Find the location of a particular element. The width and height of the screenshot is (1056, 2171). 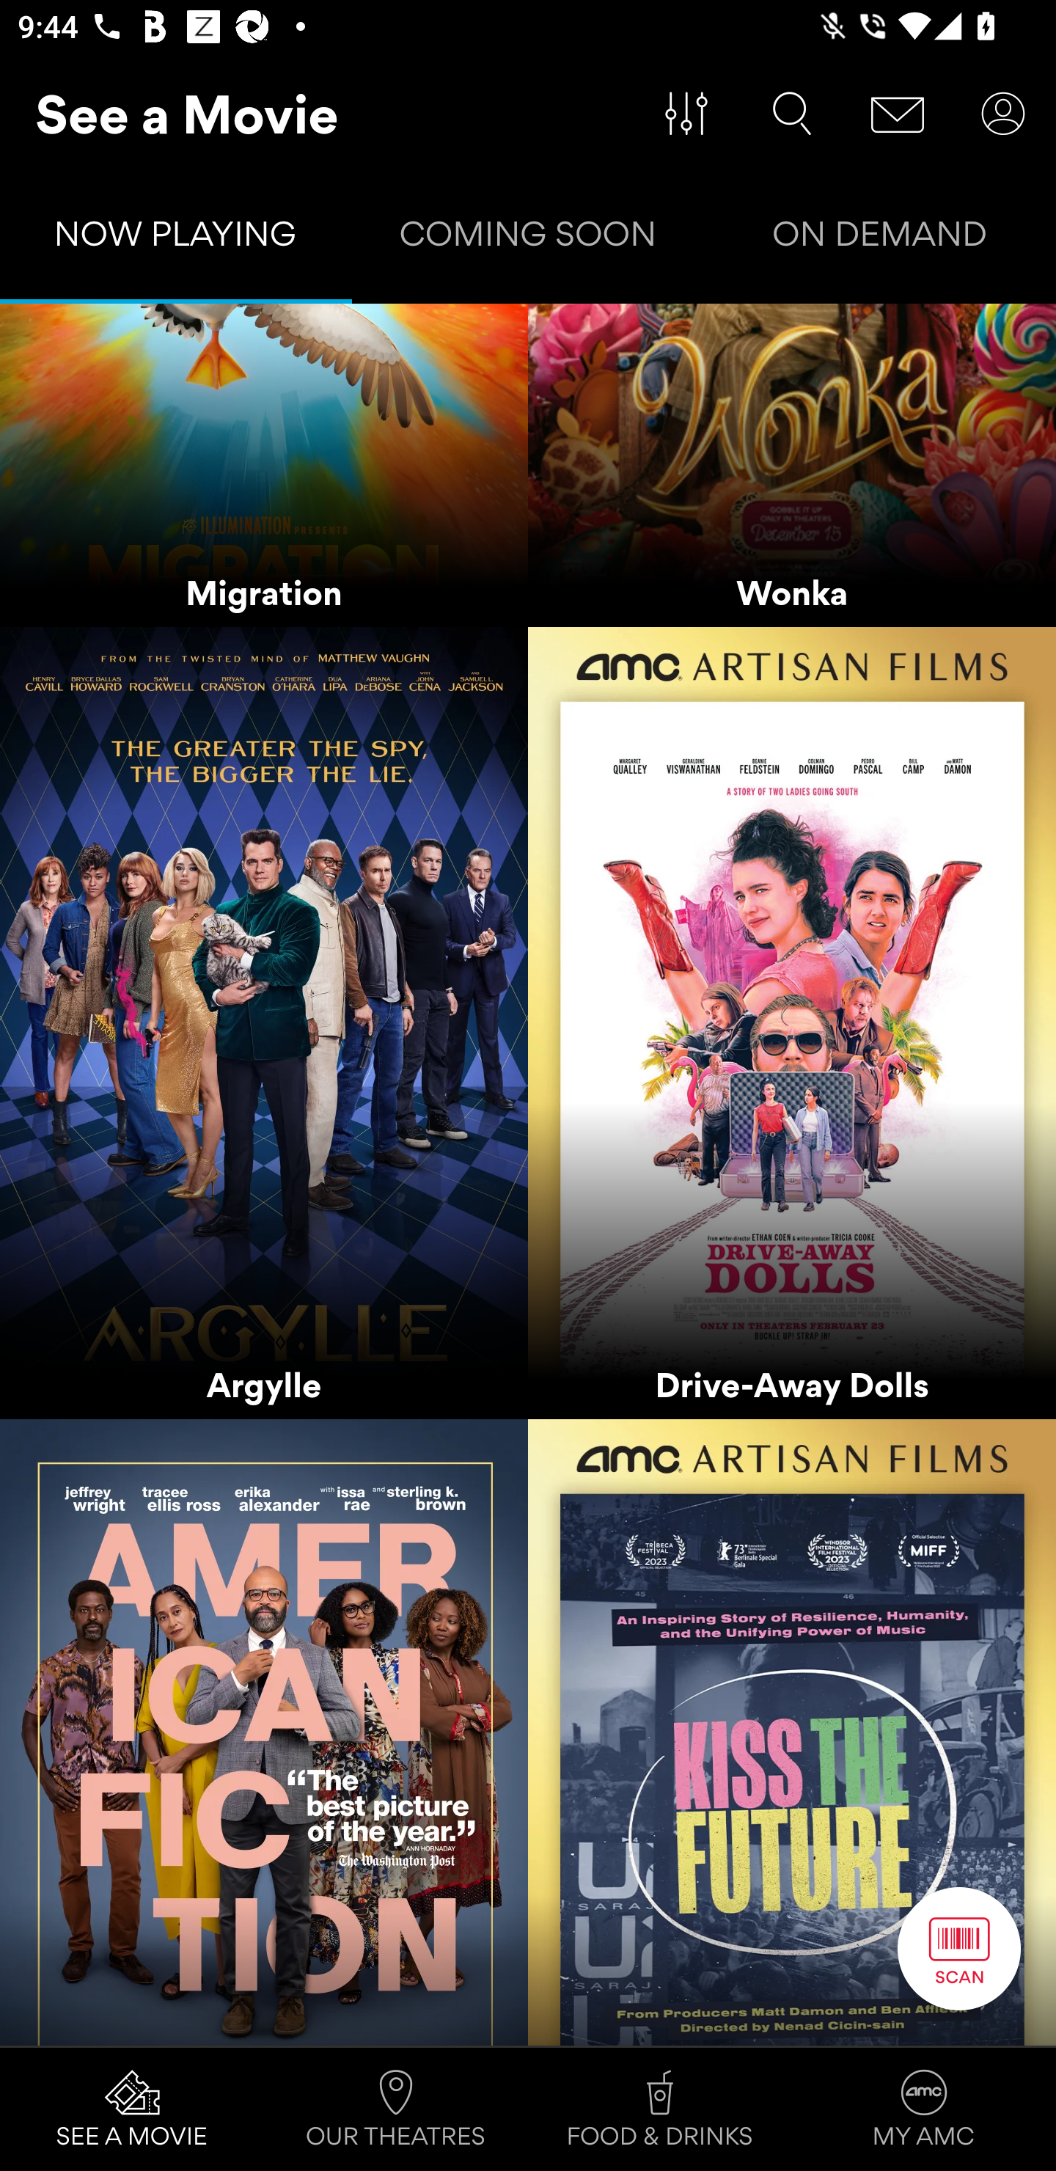

Message Center is located at coordinates (898, 114).